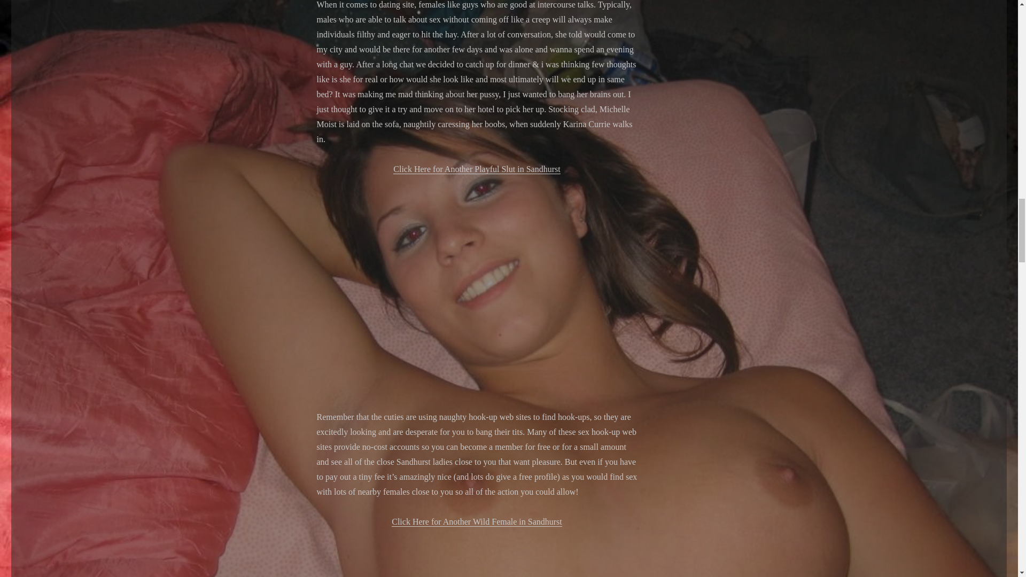 Image resolution: width=1026 pixels, height=577 pixels. I want to click on Sex Hook-Ups, so click(477, 553).